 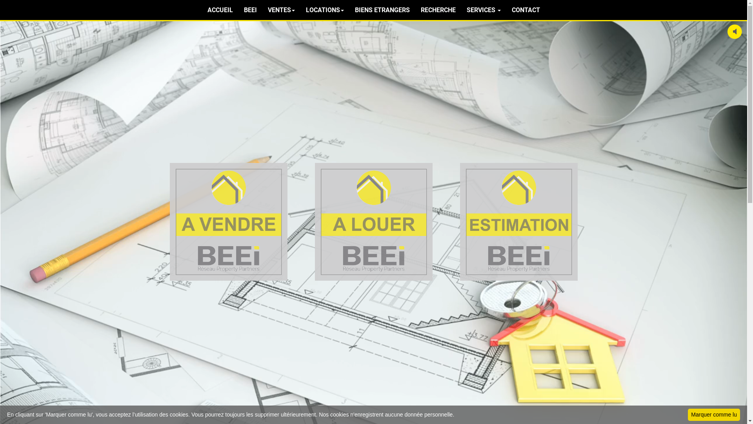 What do you see at coordinates (438, 10) in the screenshot?
I see `RECHERCHE` at bounding box center [438, 10].